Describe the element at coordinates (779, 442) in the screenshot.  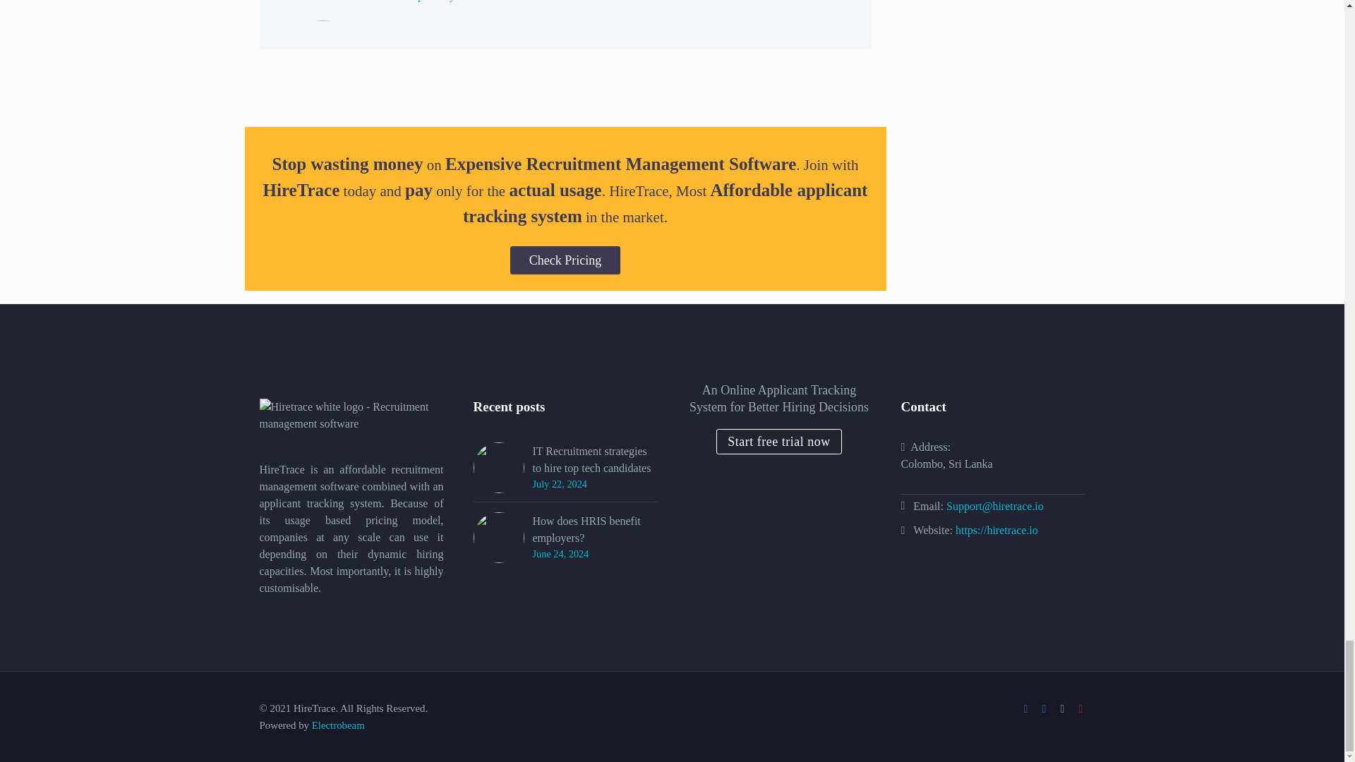
I see `Start free trial now` at that location.